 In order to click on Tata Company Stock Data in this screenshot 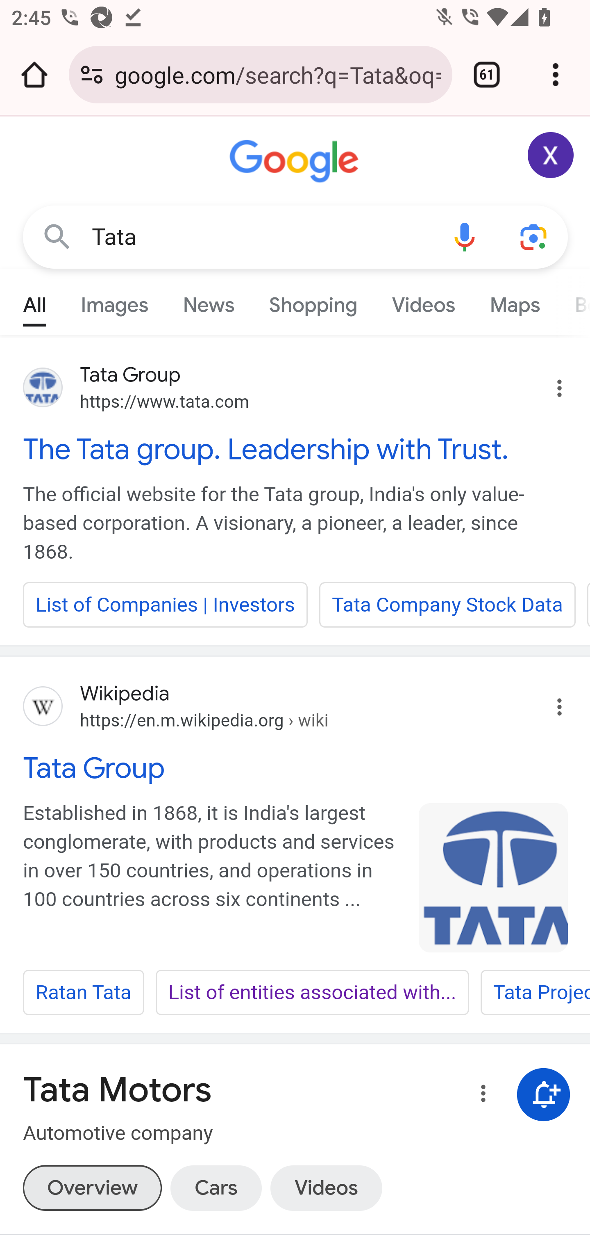, I will do `click(447, 605)`.